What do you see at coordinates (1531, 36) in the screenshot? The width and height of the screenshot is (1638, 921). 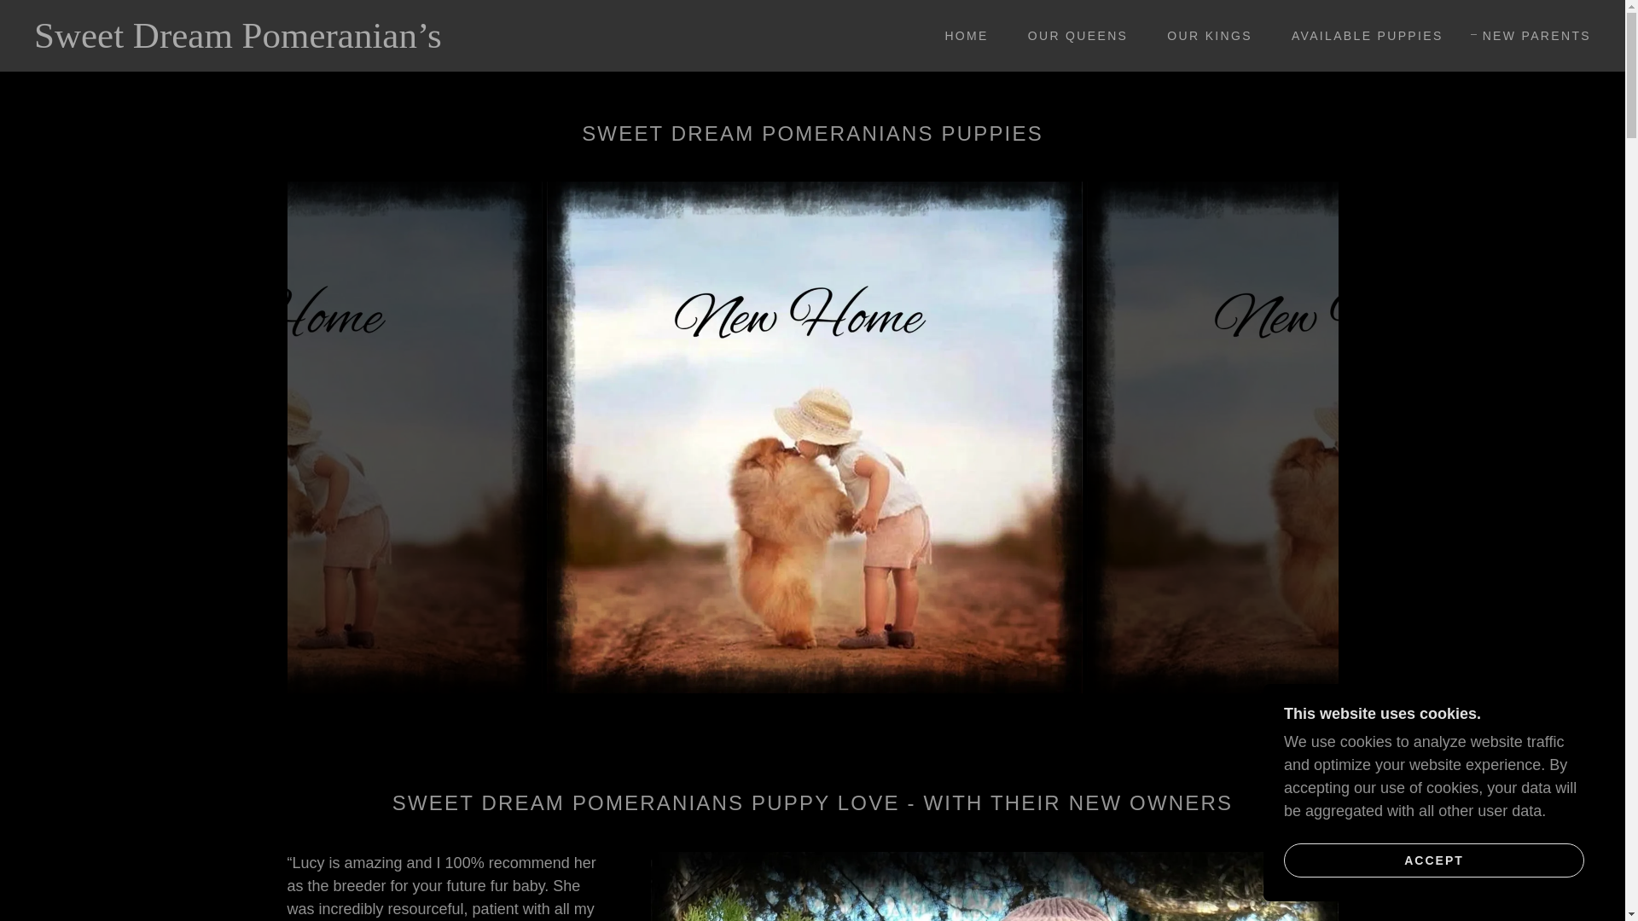 I see `NEW PARENTS` at bounding box center [1531, 36].